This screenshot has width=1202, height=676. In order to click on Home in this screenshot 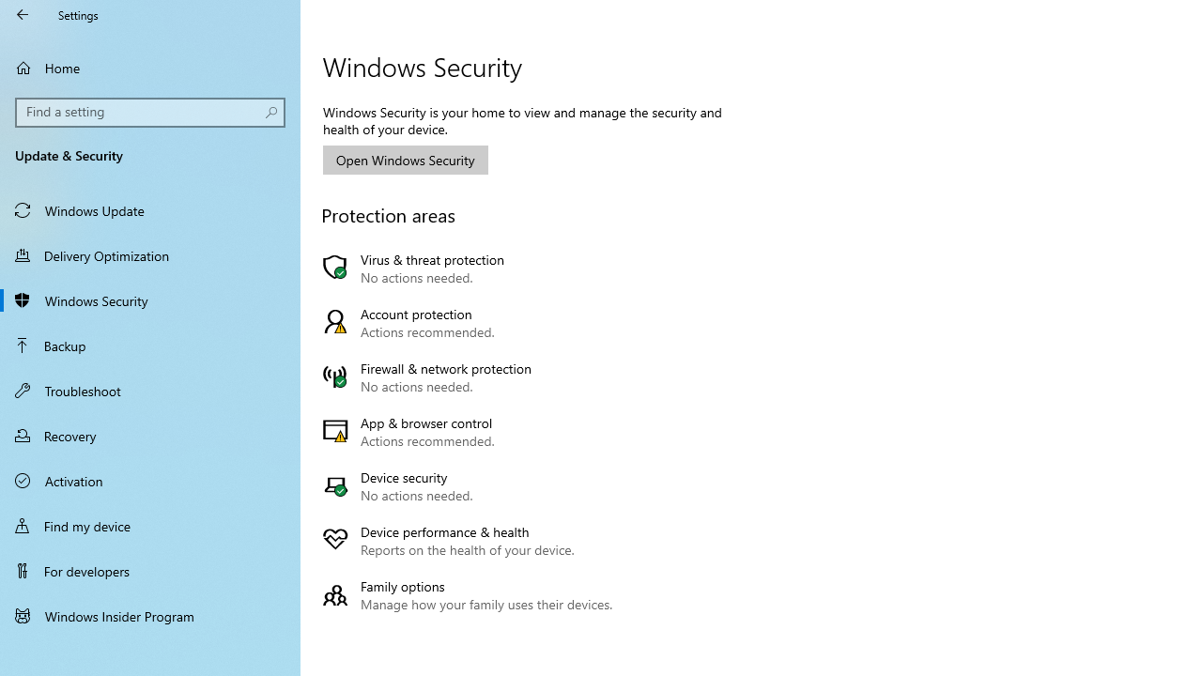, I will do `click(150, 68)`.